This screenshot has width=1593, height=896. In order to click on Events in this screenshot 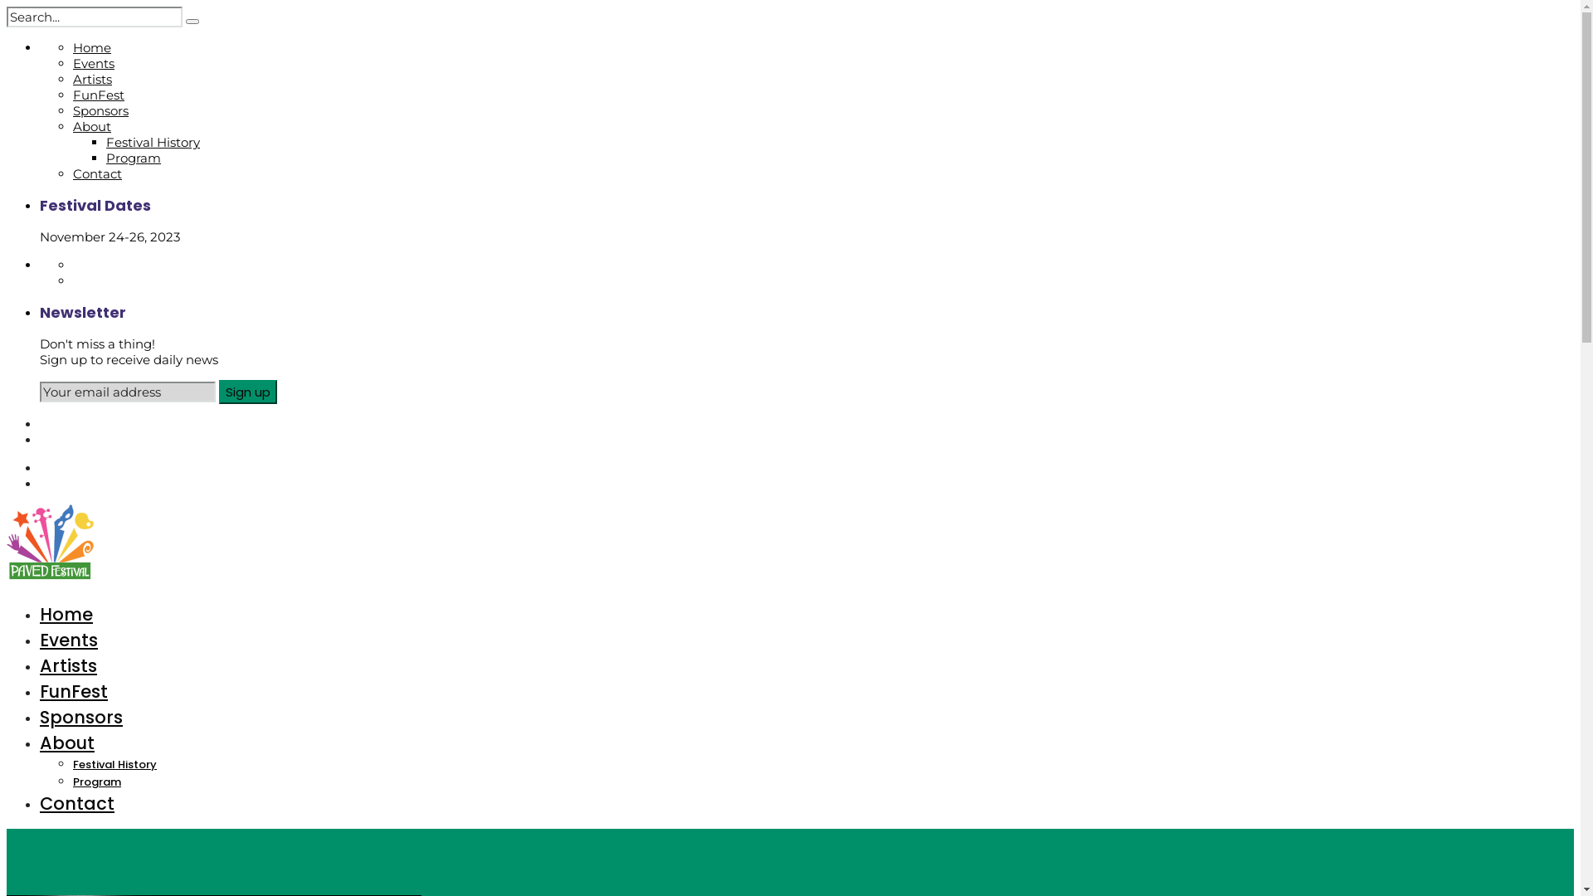, I will do `click(94, 63)`.